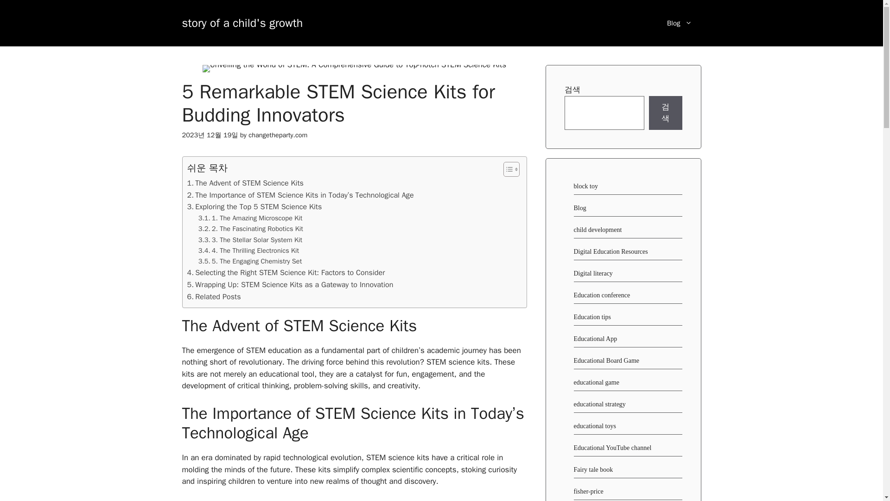  Describe the element at coordinates (248, 250) in the screenshot. I see `4. The Thrilling Electronics Kit` at that location.